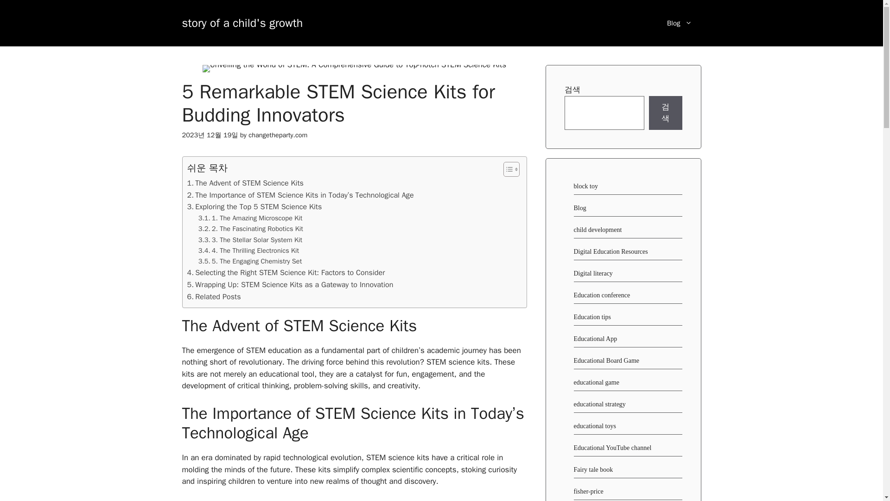  Describe the element at coordinates (248, 250) in the screenshot. I see `4. The Thrilling Electronics Kit` at that location.